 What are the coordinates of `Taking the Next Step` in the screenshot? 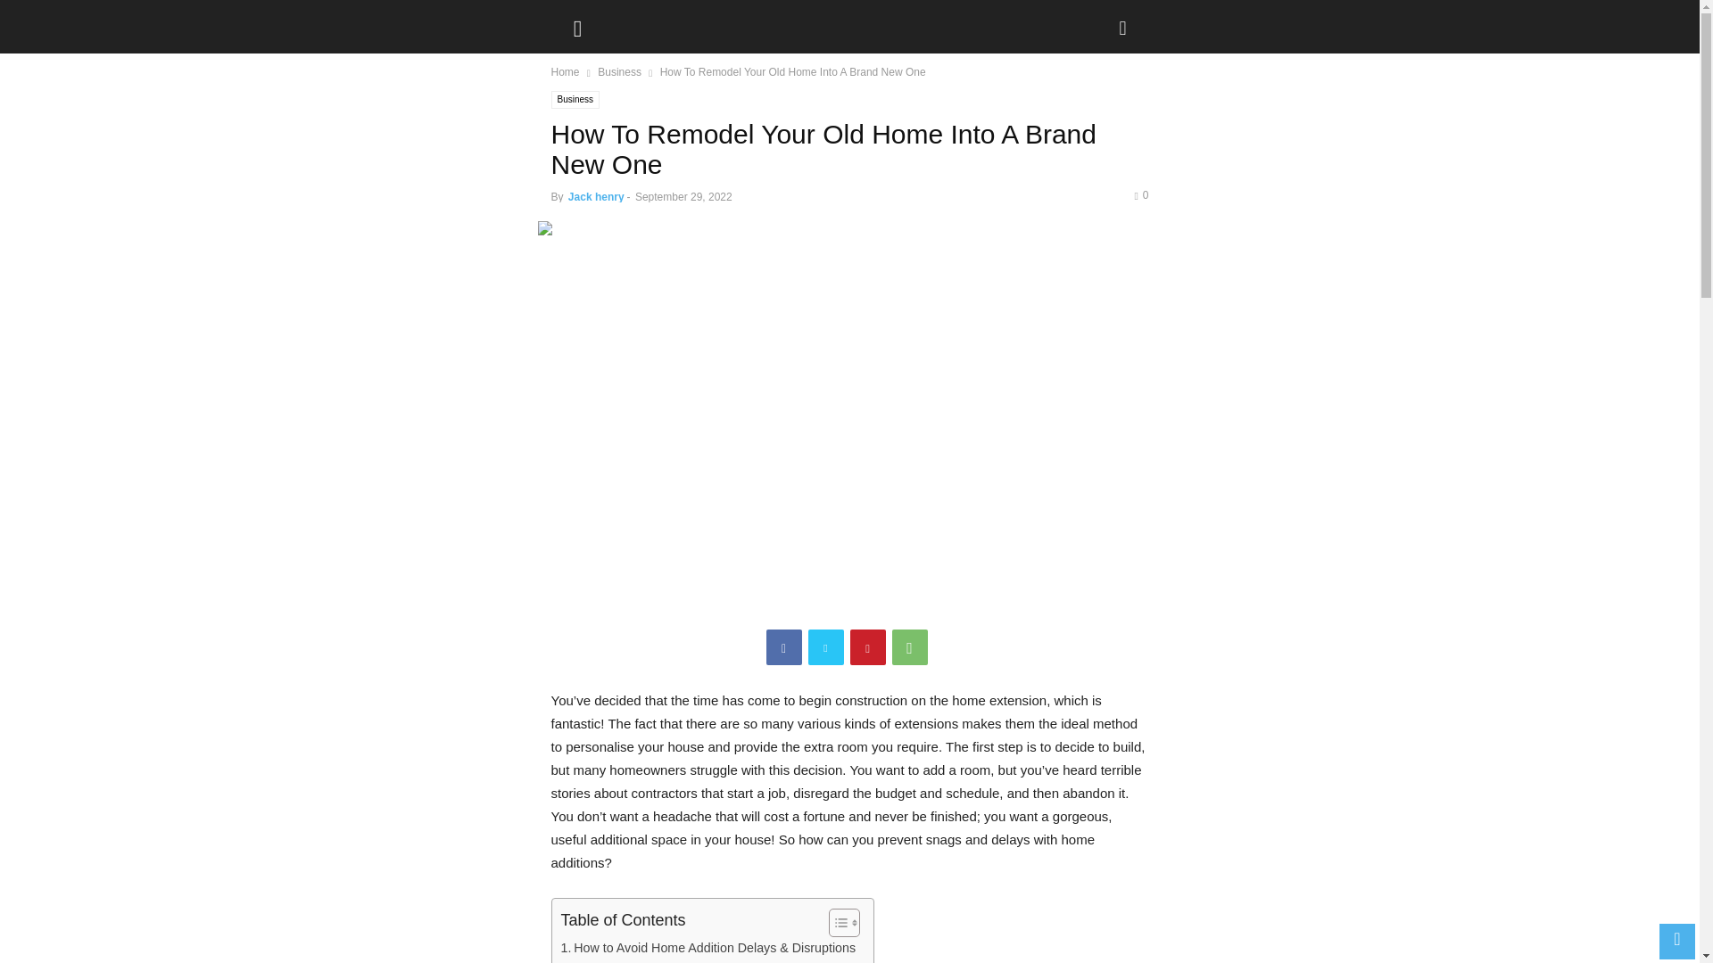 It's located at (625, 960).